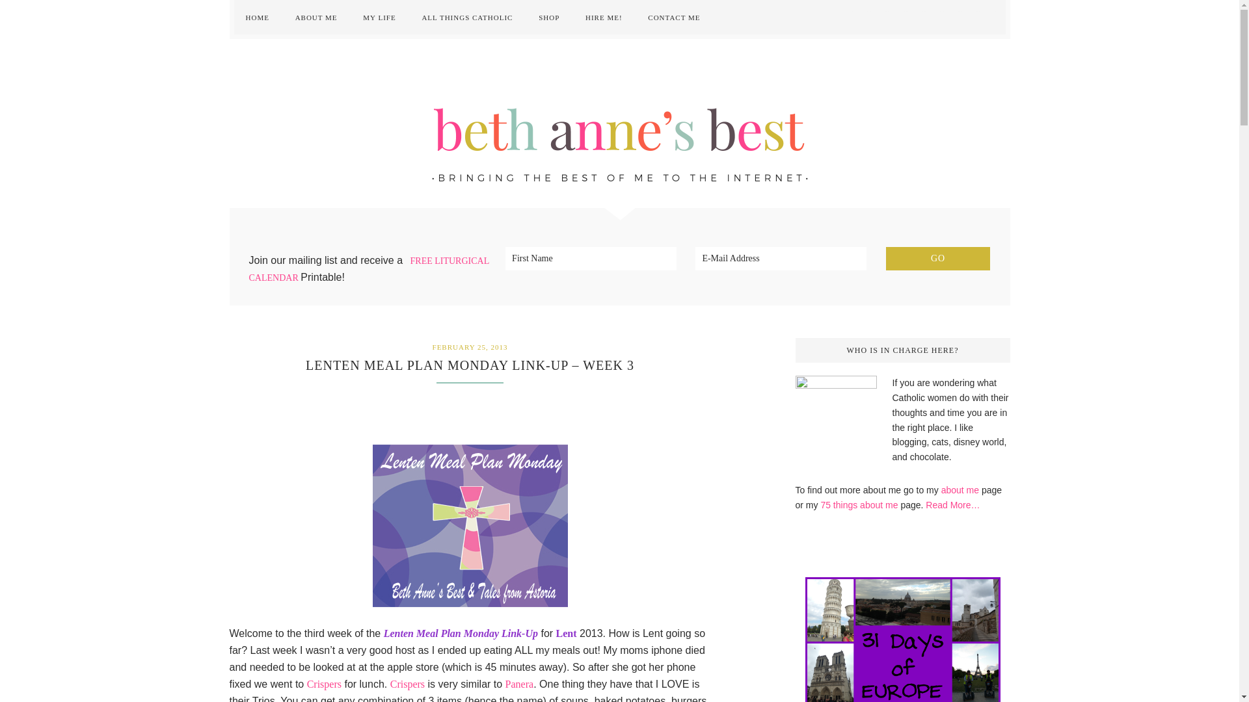 This screenshot has height=702, width=1249. I want to click on MY LIFE, so click(379, 17).